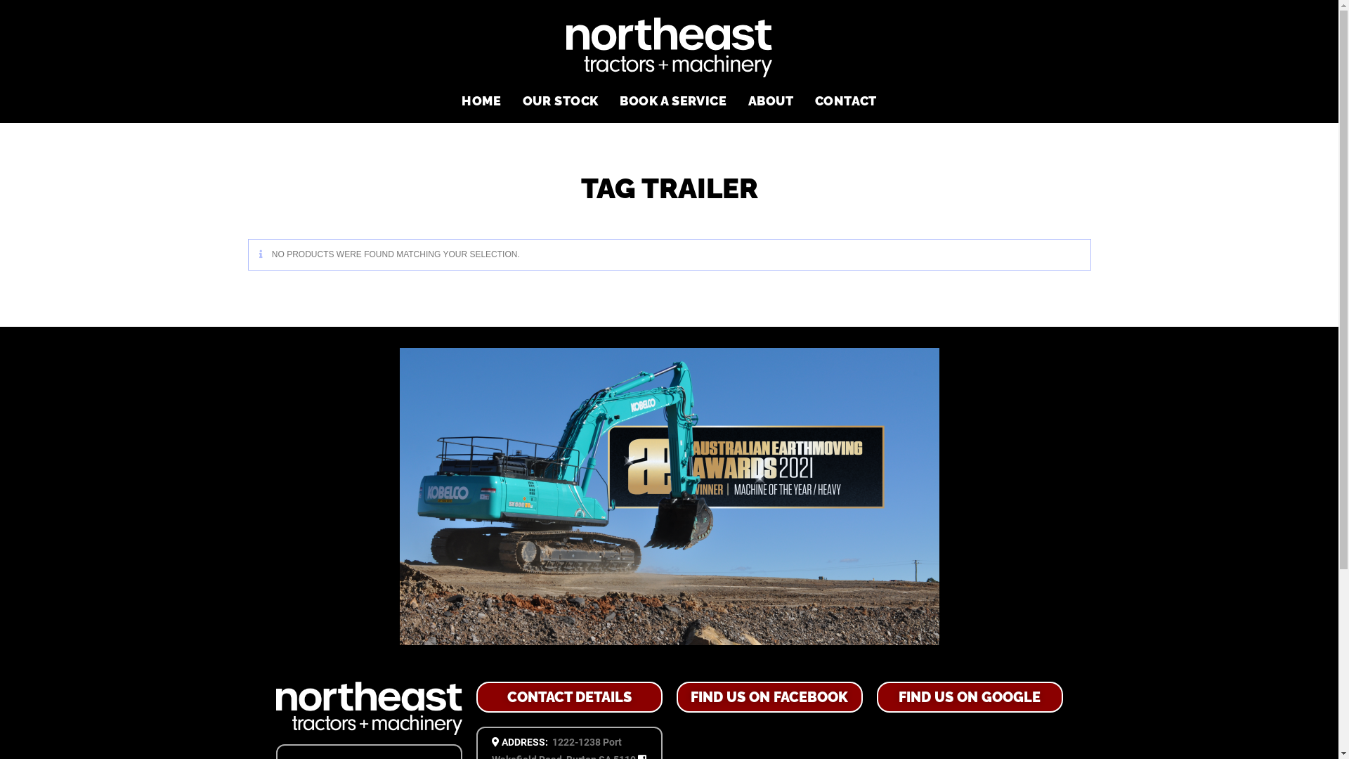 The image size is (1349, 759). I want to click on FIND US ON GOOGLE, so click(970, 697).